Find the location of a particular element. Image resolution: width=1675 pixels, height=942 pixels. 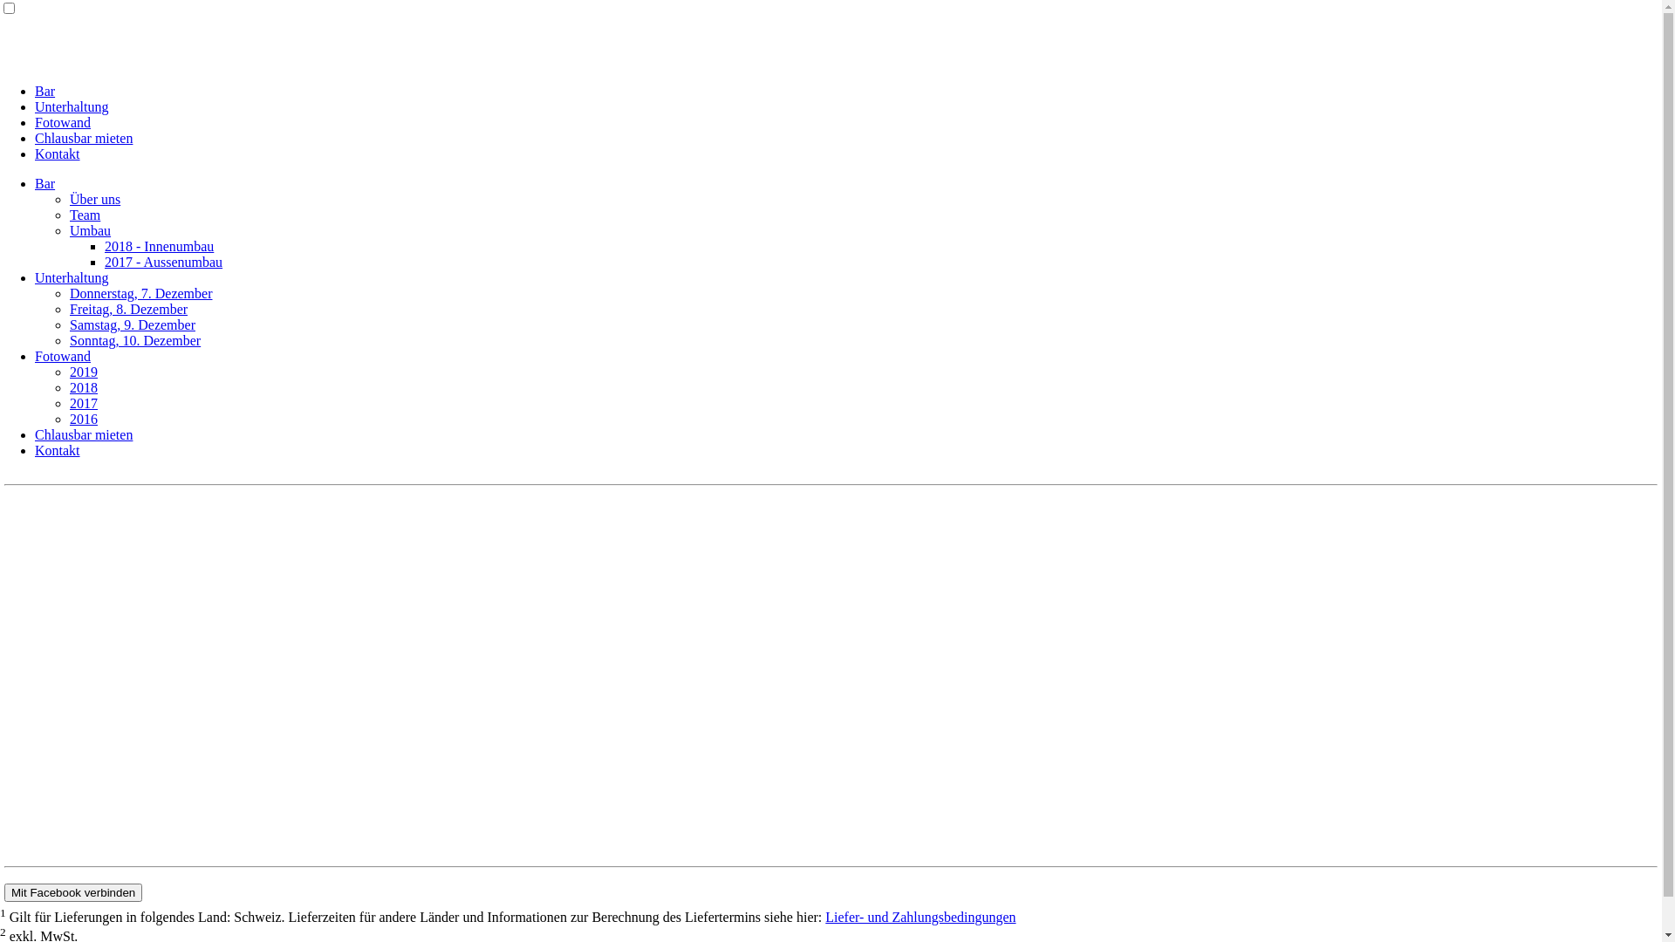

Kontakt is located at coordinates (58, 450).